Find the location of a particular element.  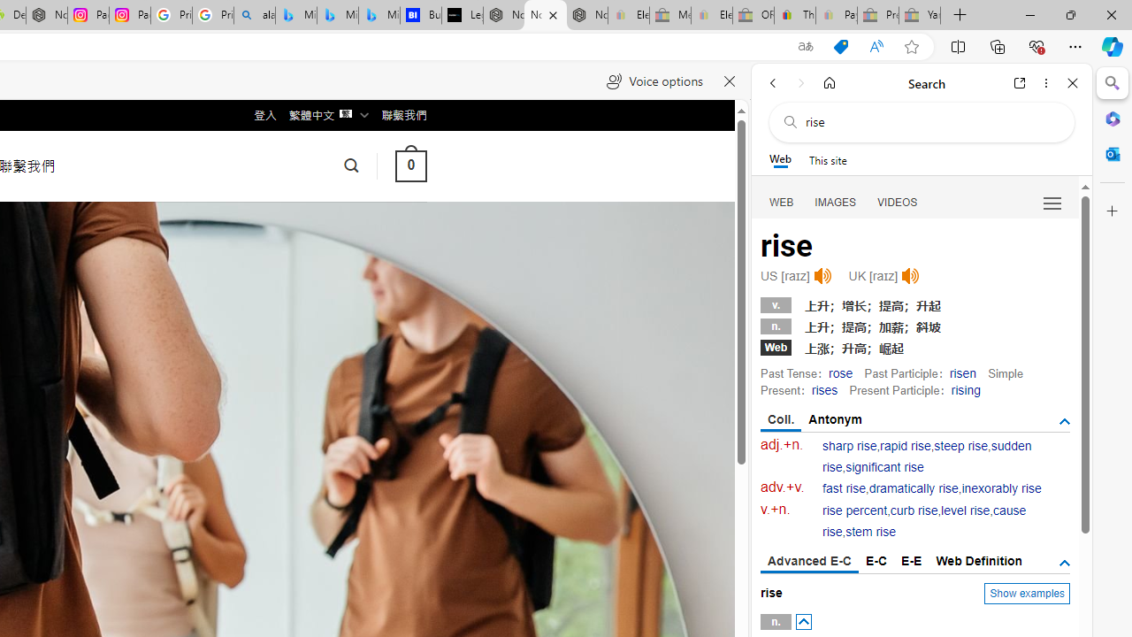

Microsoft Bing Travel - Shangri-La Hotel Bangkok is located at coordinates (379, 16).